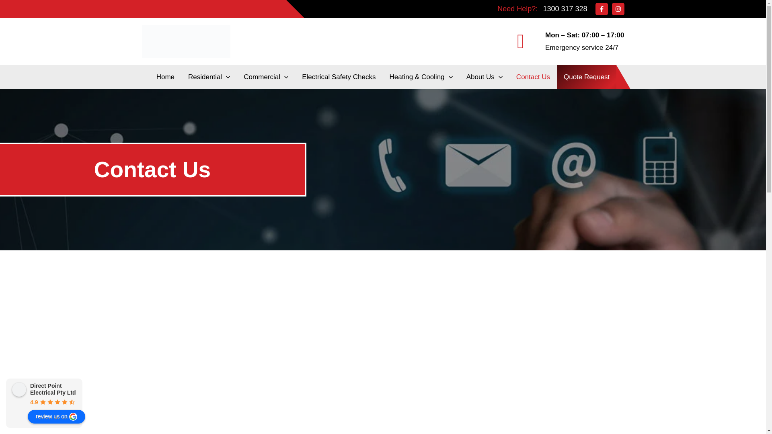 The height and width of the screenshot is (434, 772). What do you see at coordinates (56, 417) in the screenshot?
I see `review us on` at bounding box center [56, 417].